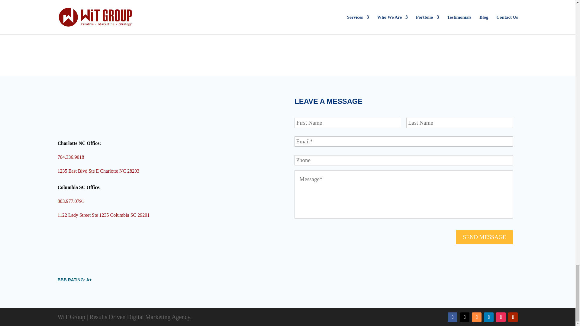  What do you see at coordinates (247, 22) in the screenshot?
I see `google badged partner agency 2023` at bounding box center [247, 22].